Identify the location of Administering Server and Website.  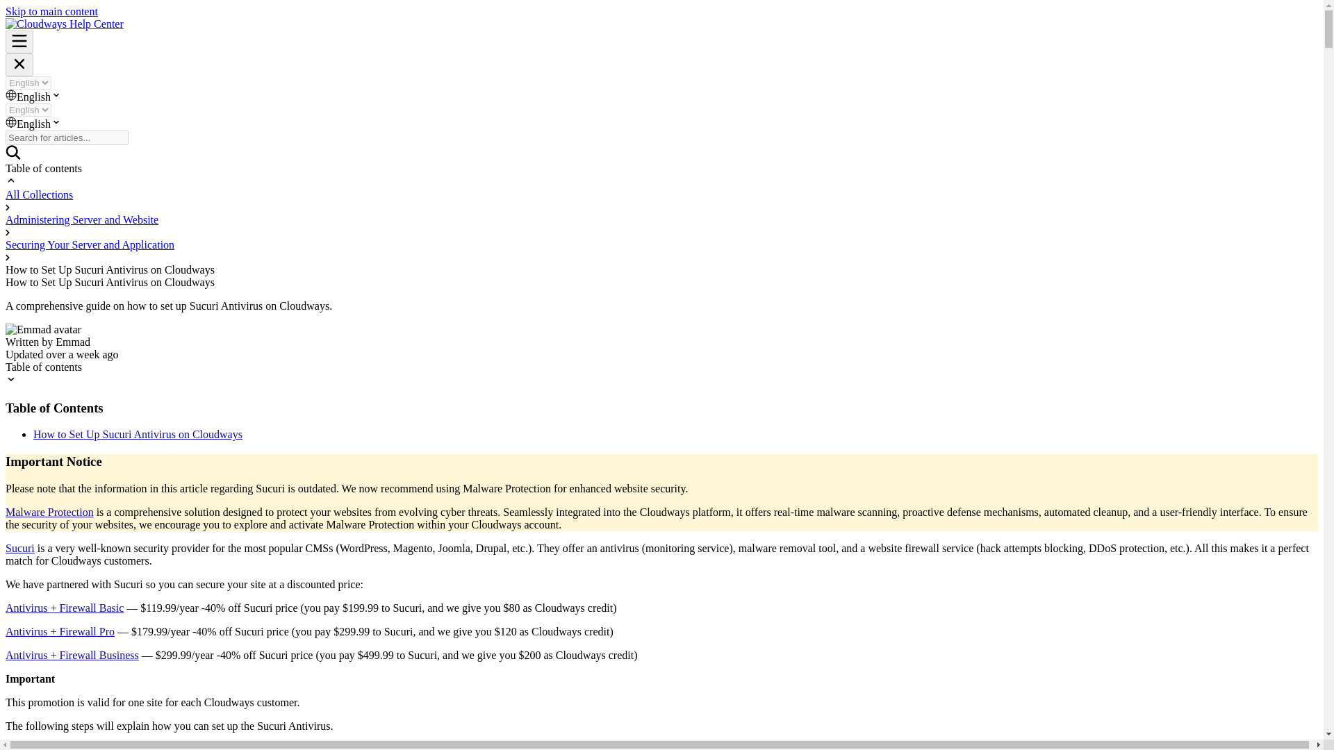
(82, 219).